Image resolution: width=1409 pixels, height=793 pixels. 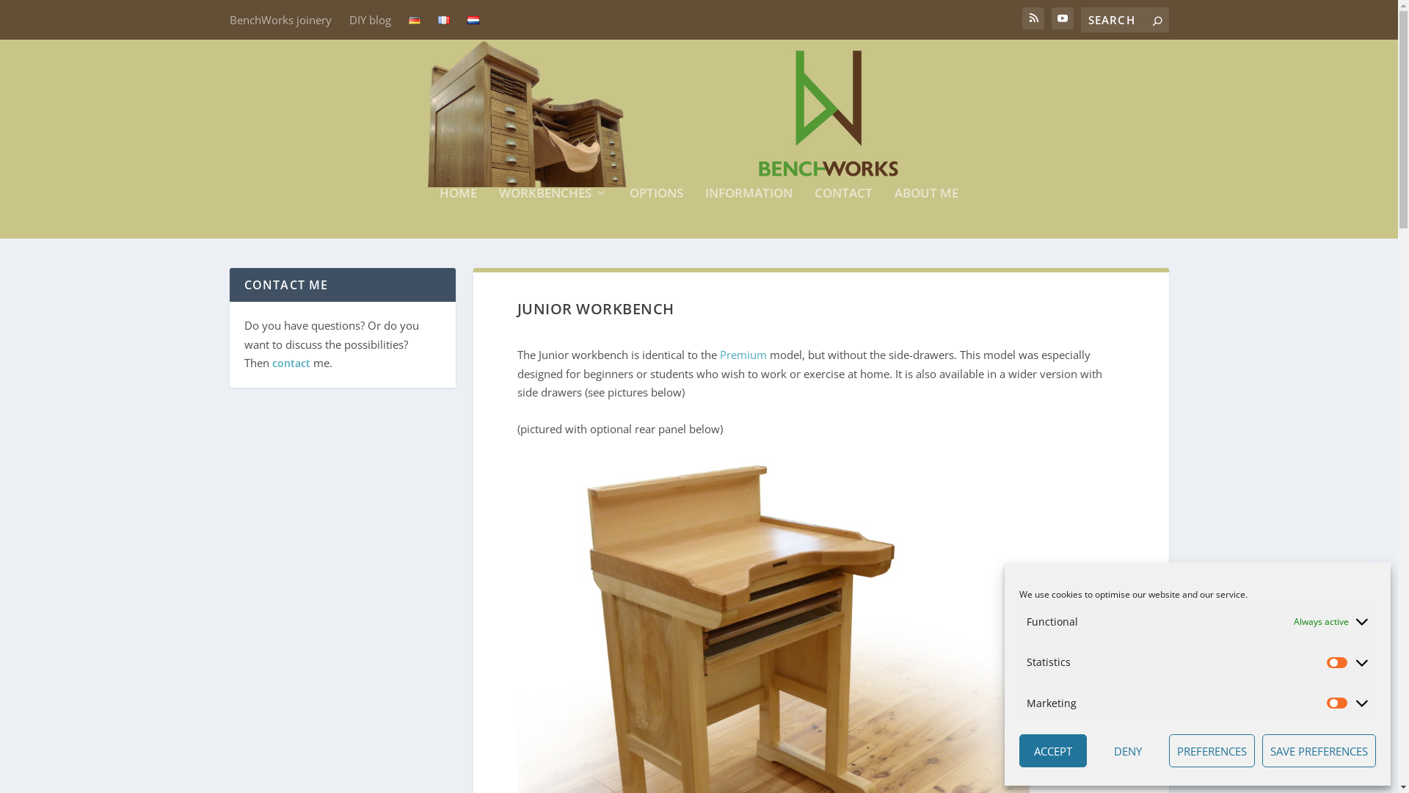 What do you see at coordinates (553, 213) in the screenshot?
I see `WORKBENCHES` at bounding box center [553, 213].